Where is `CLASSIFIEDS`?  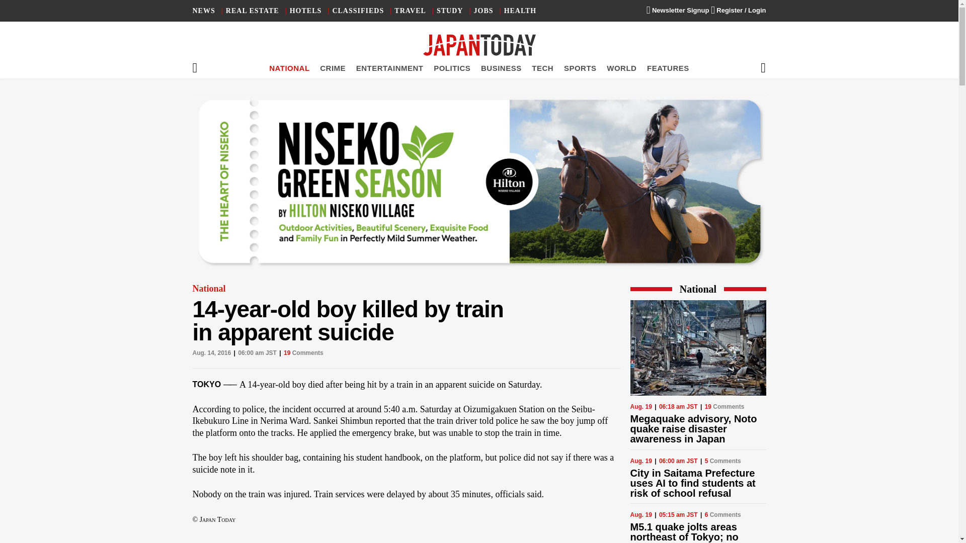
CLASSIFIEDS is located at coordinates (358, 11).